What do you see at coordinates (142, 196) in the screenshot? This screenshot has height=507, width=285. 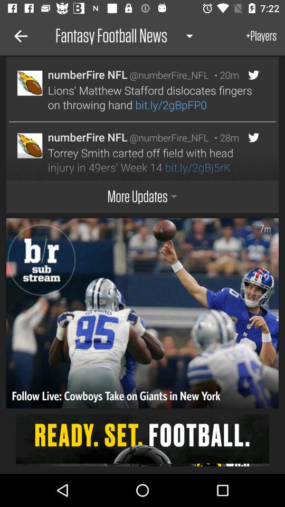 I see `jump until the more updates item` at bounding box center [142, 196].